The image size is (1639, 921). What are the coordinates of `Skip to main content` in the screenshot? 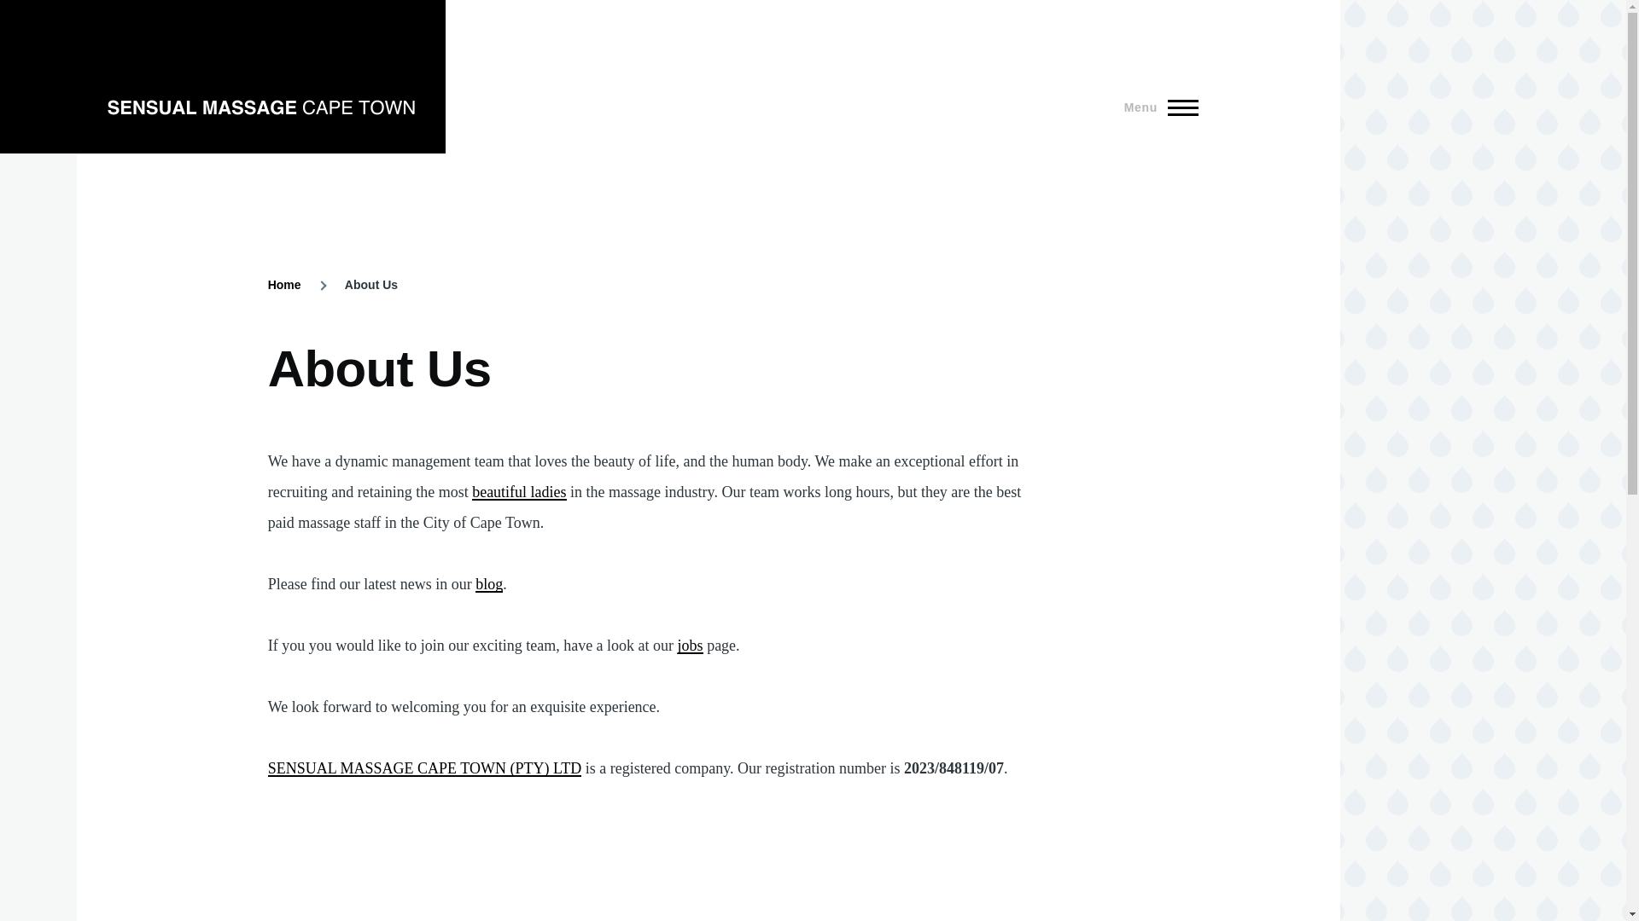 It's located at (670, 8).